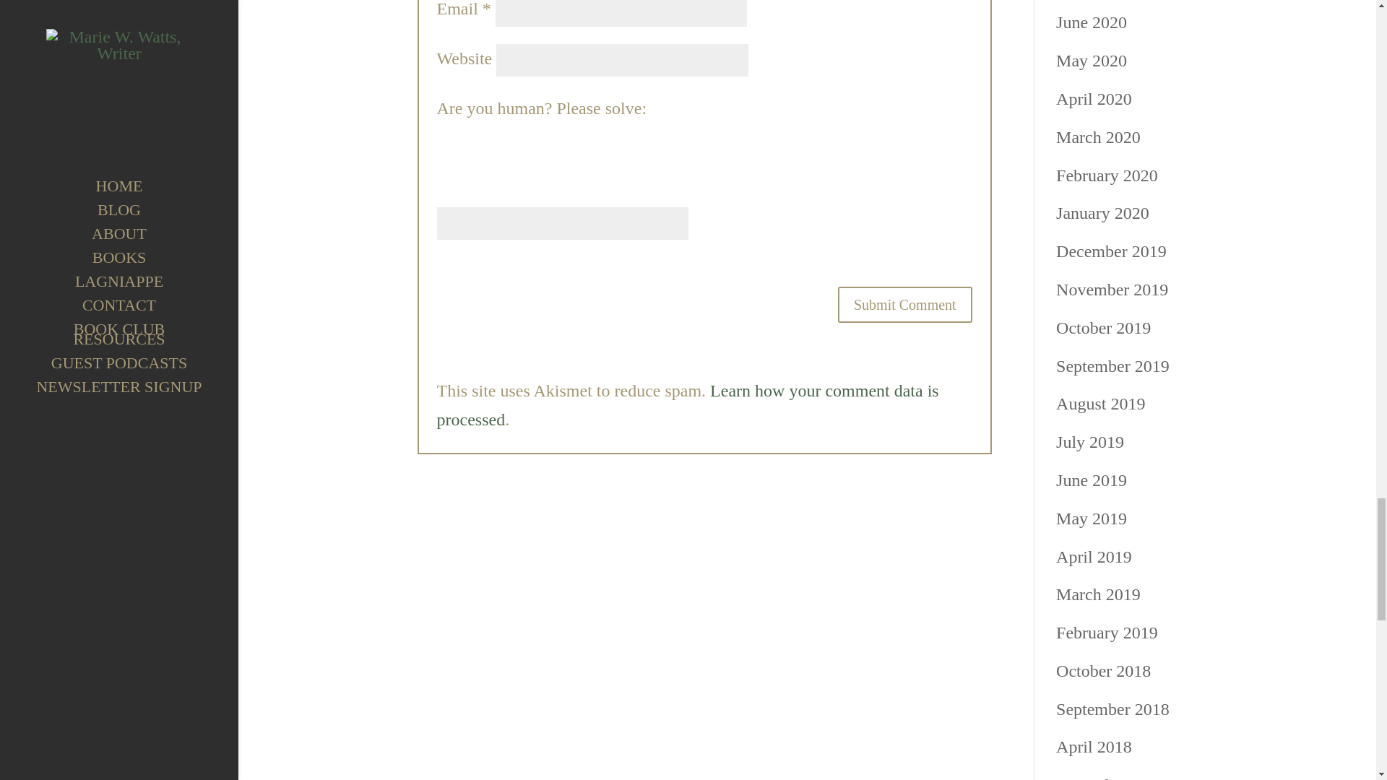 The width and height of the screenshot is (1387, 780). What do you see at coordinates (688, 406) in the screenshot?
I see `Learn how your comment data is processed` at bounding box center [688, 406].